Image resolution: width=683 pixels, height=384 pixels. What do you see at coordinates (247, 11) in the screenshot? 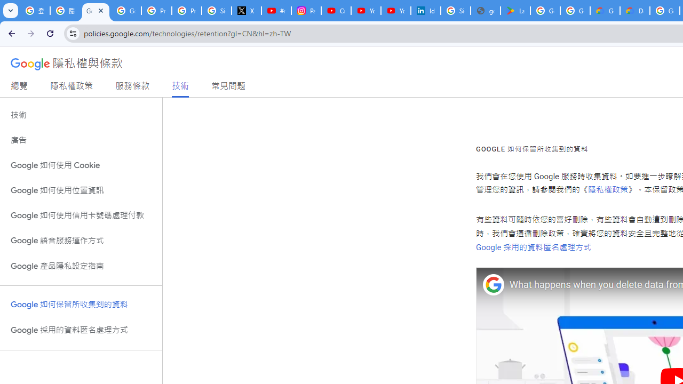
I see `X` at bounding box center [247, 11].